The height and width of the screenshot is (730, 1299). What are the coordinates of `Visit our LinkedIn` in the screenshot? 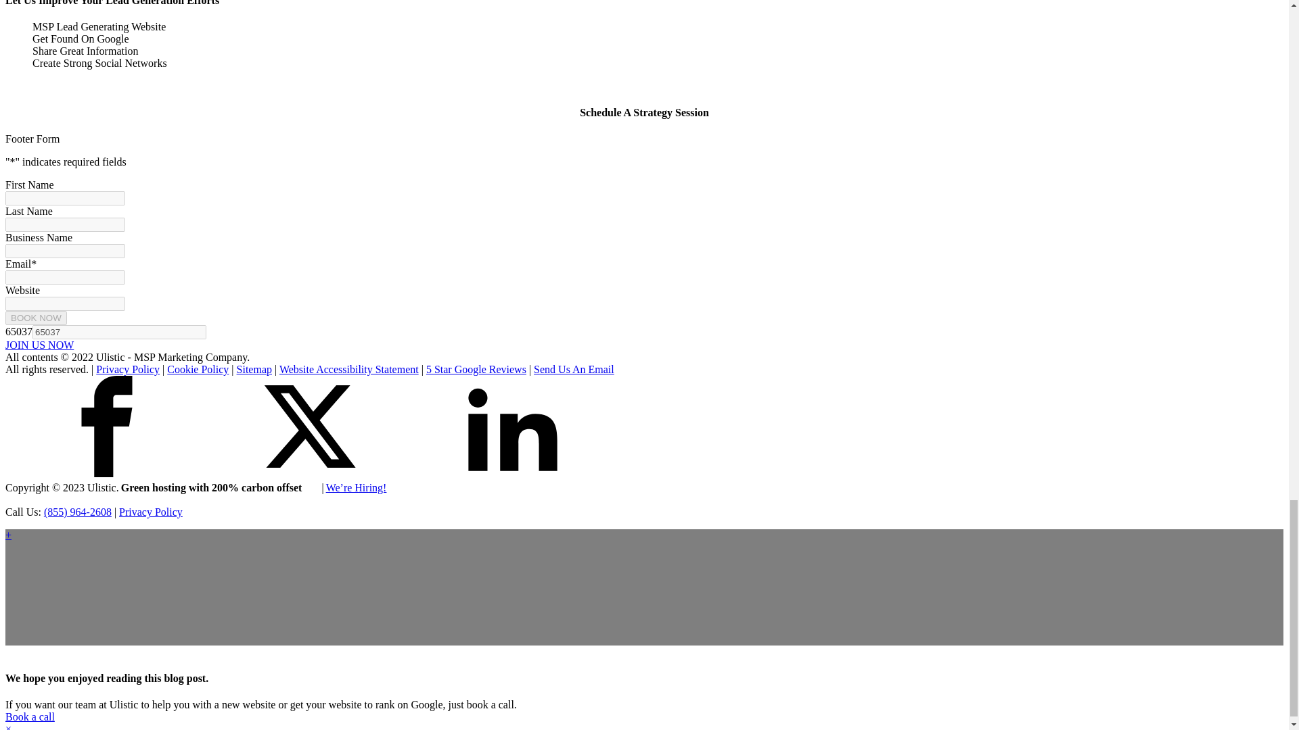 It's located at (513, 427).